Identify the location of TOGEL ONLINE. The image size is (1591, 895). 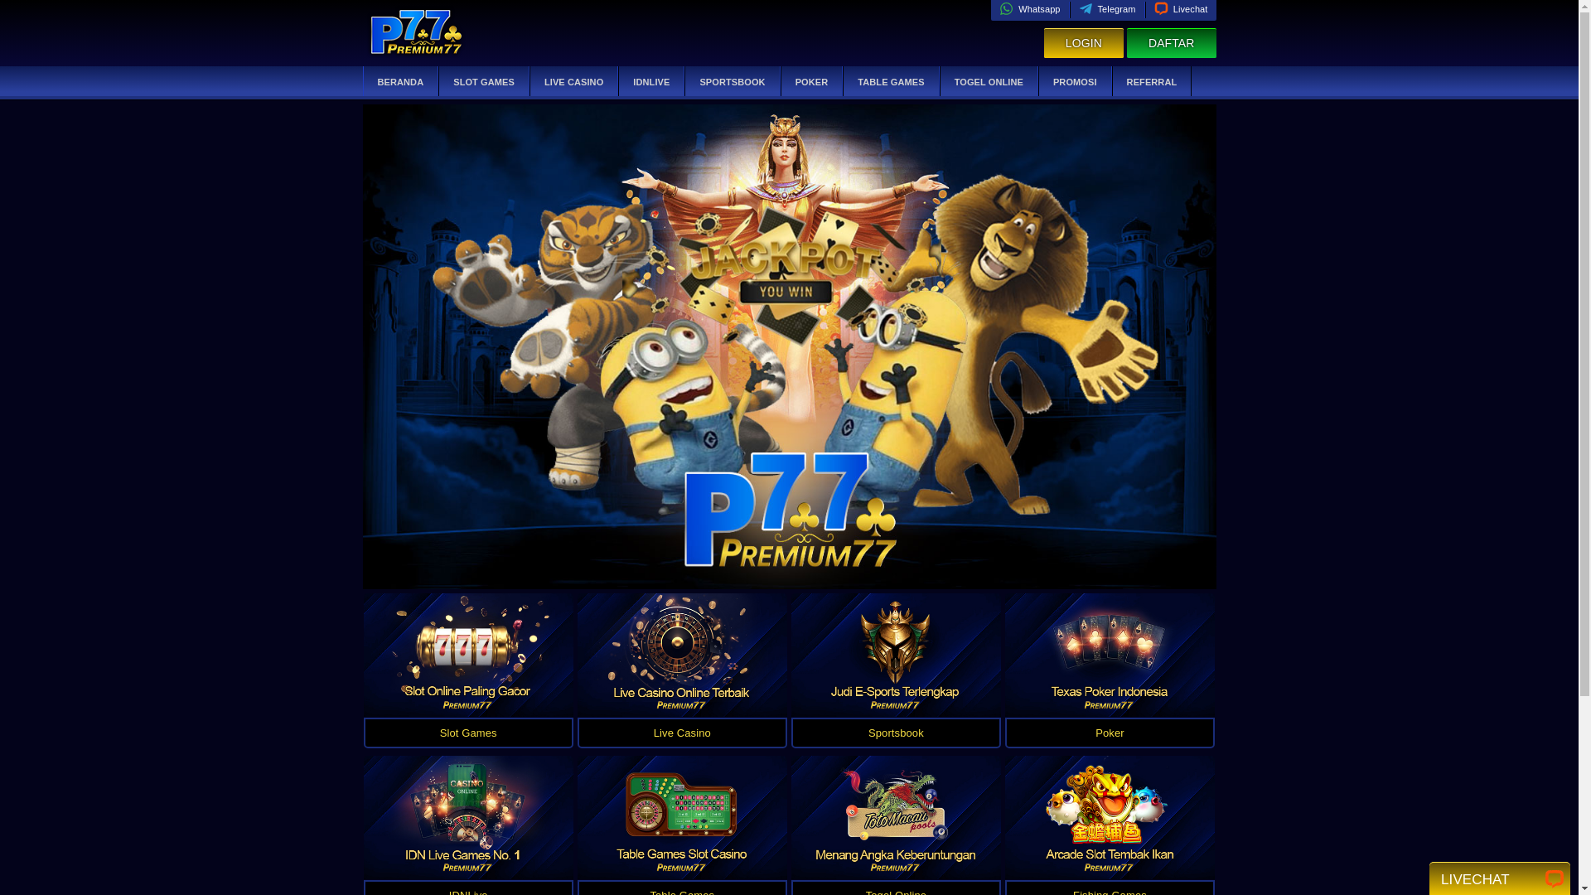
(989, 82).